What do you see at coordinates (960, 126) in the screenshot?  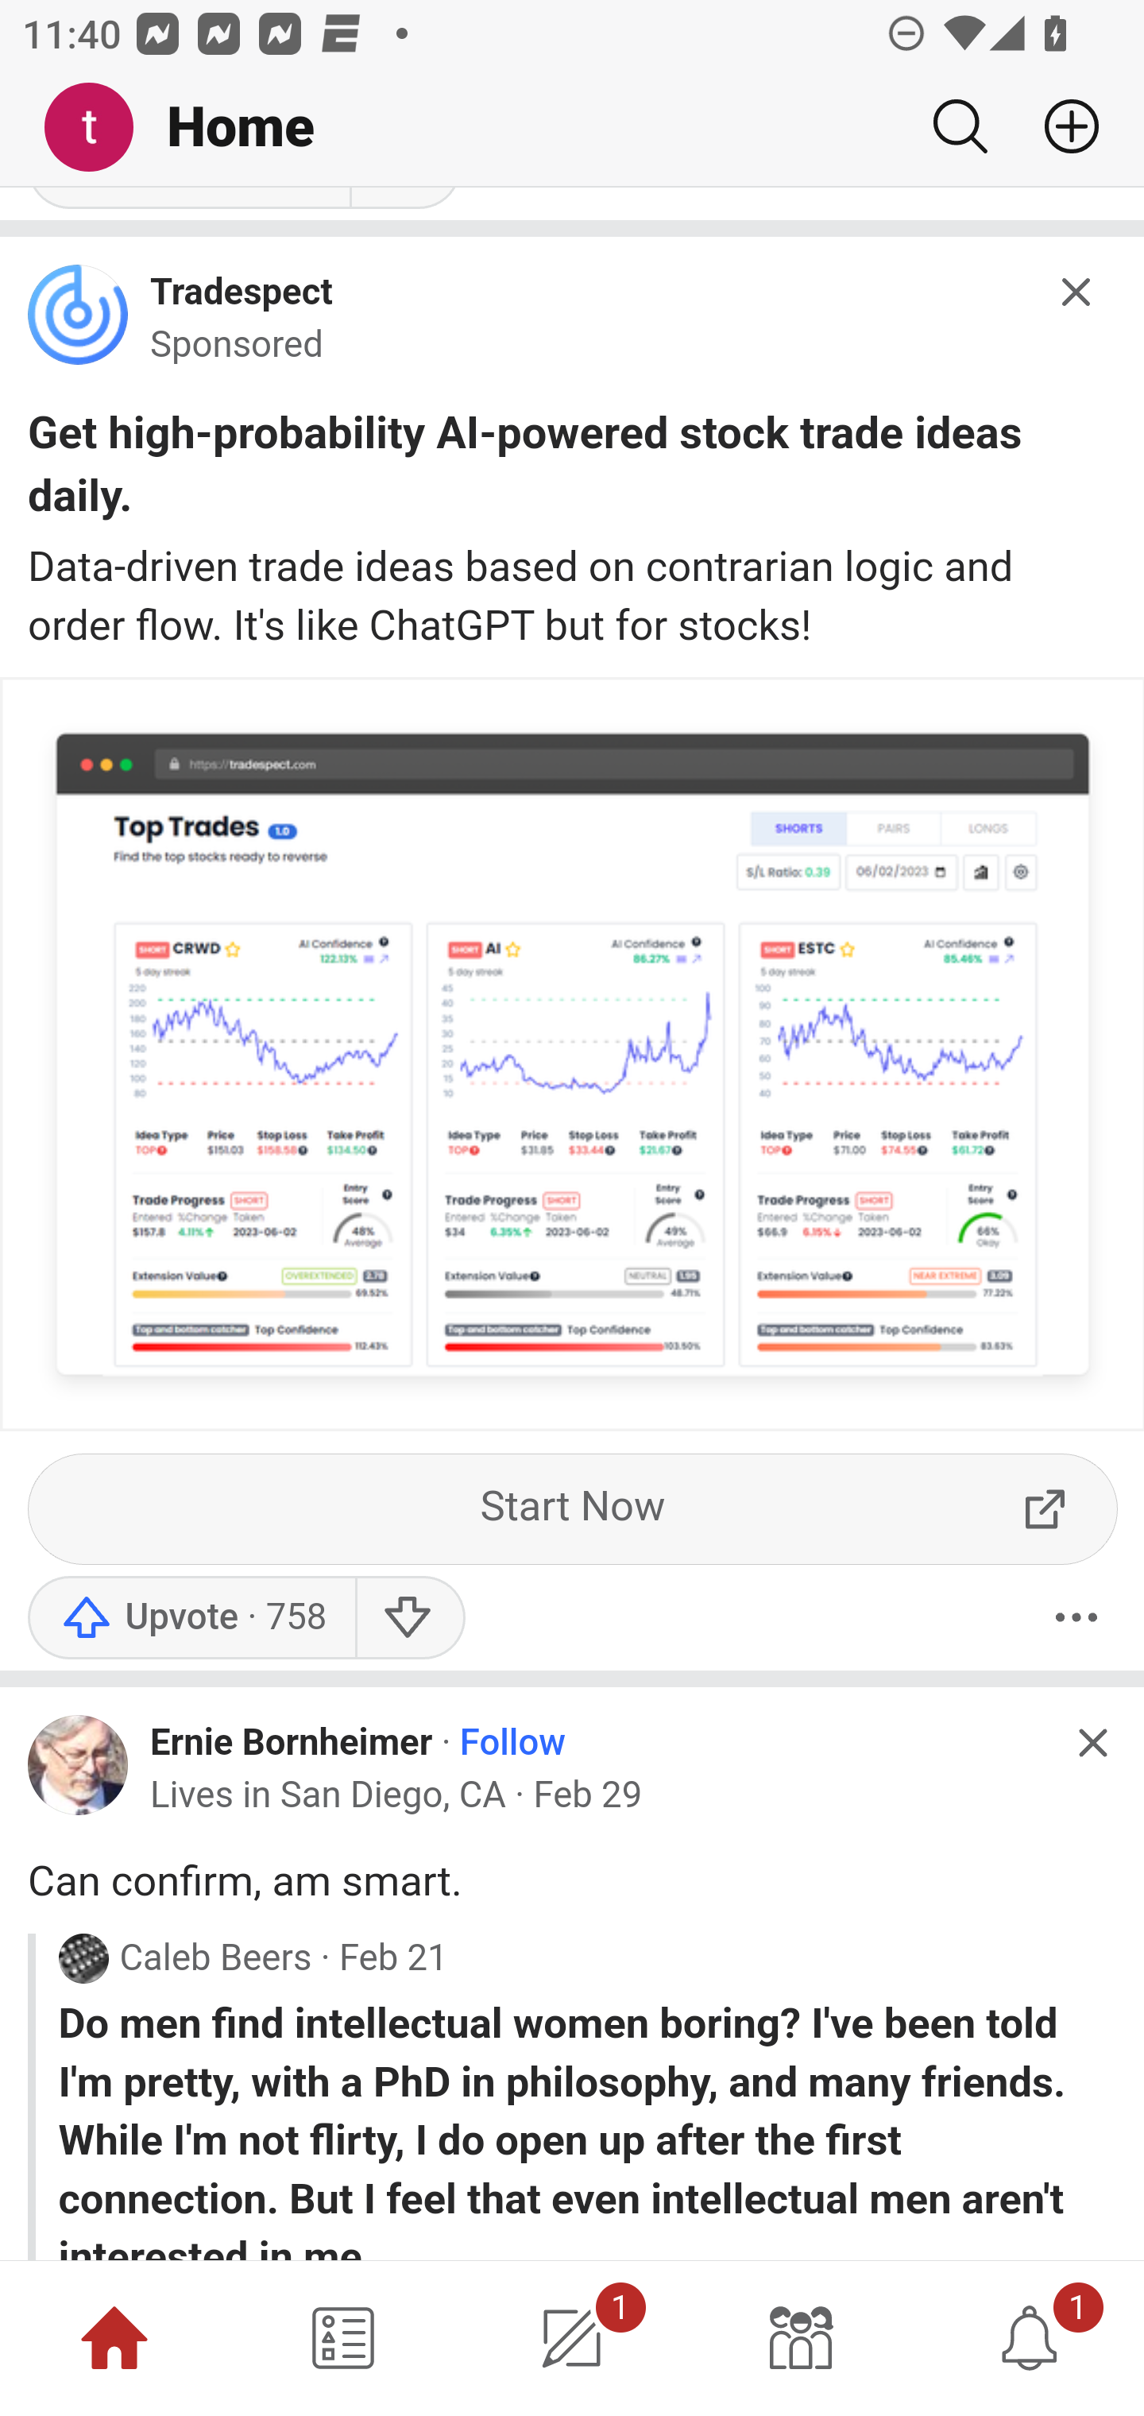 I see `Search` at bounding box center [960, 126].